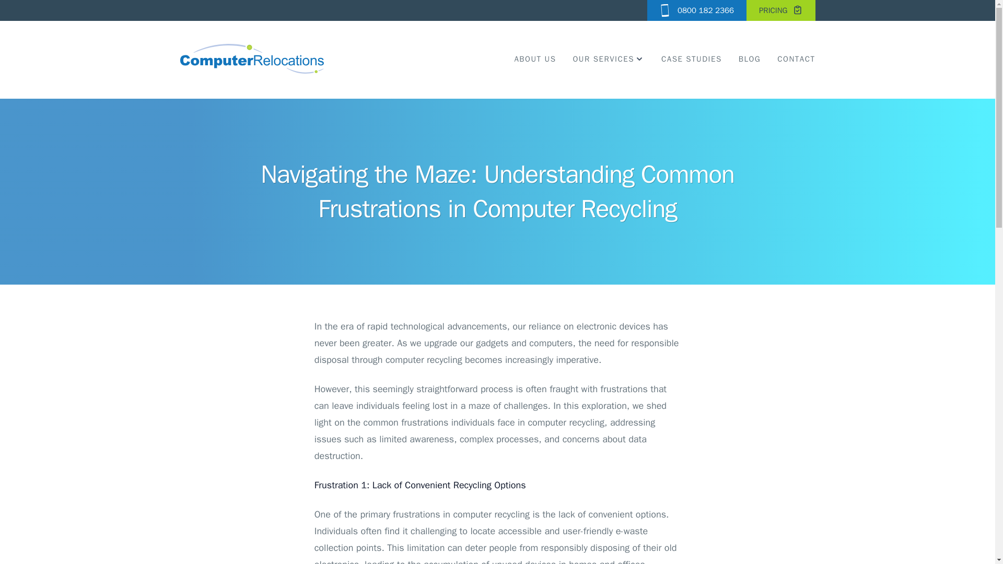  What do you see at coordinates (534, 58) in the screenshot?
I see `ABOUT US` at bounding box center [534, 58].